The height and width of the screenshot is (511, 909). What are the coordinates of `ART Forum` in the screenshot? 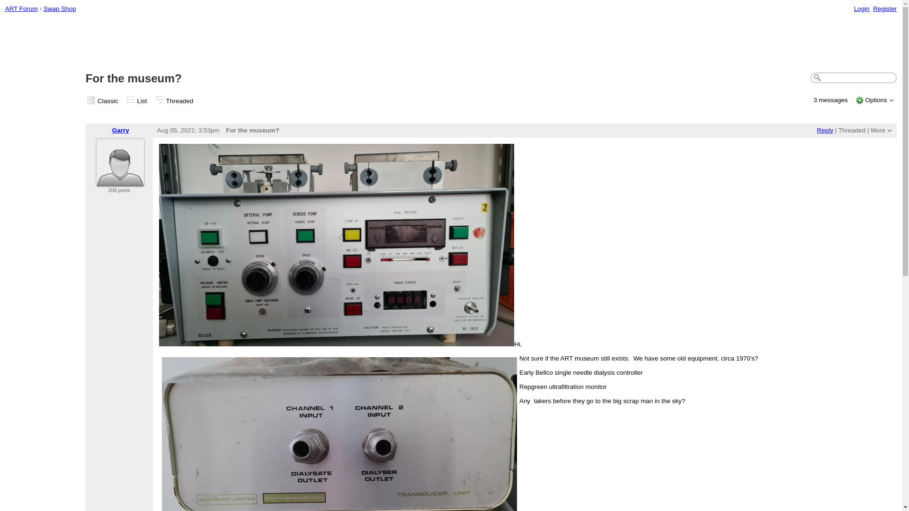 It's located at (22, 9).